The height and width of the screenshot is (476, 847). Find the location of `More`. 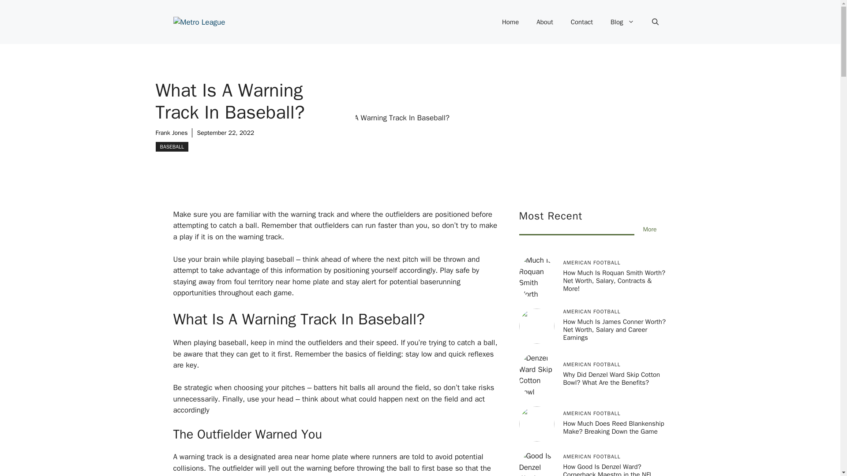

More is located at coordinates (650, 229).